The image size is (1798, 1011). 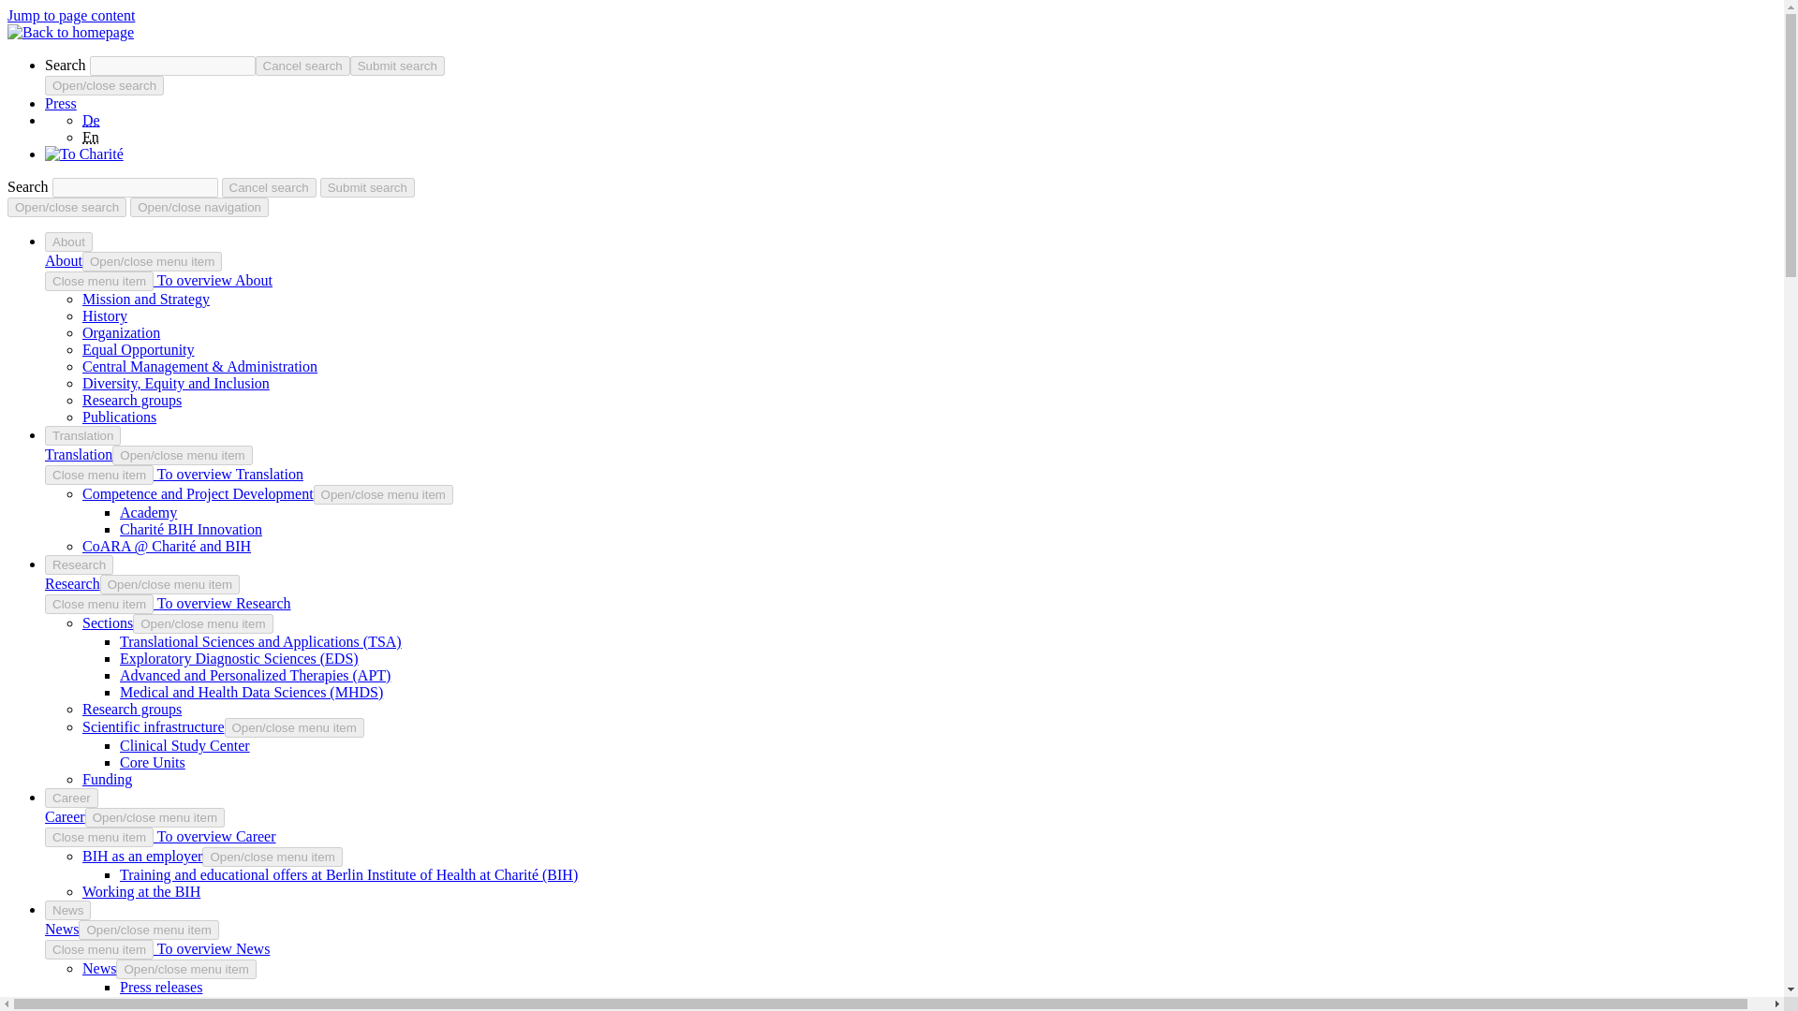 I want to click on To overview Translation, so click(x=228, y=474).